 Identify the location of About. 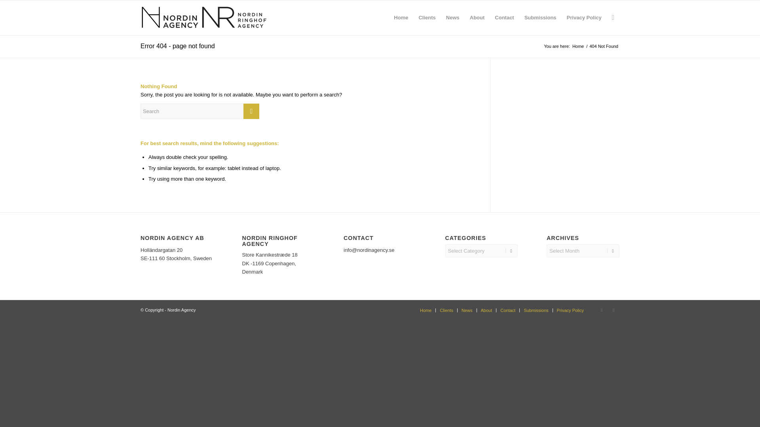
(486, 310).